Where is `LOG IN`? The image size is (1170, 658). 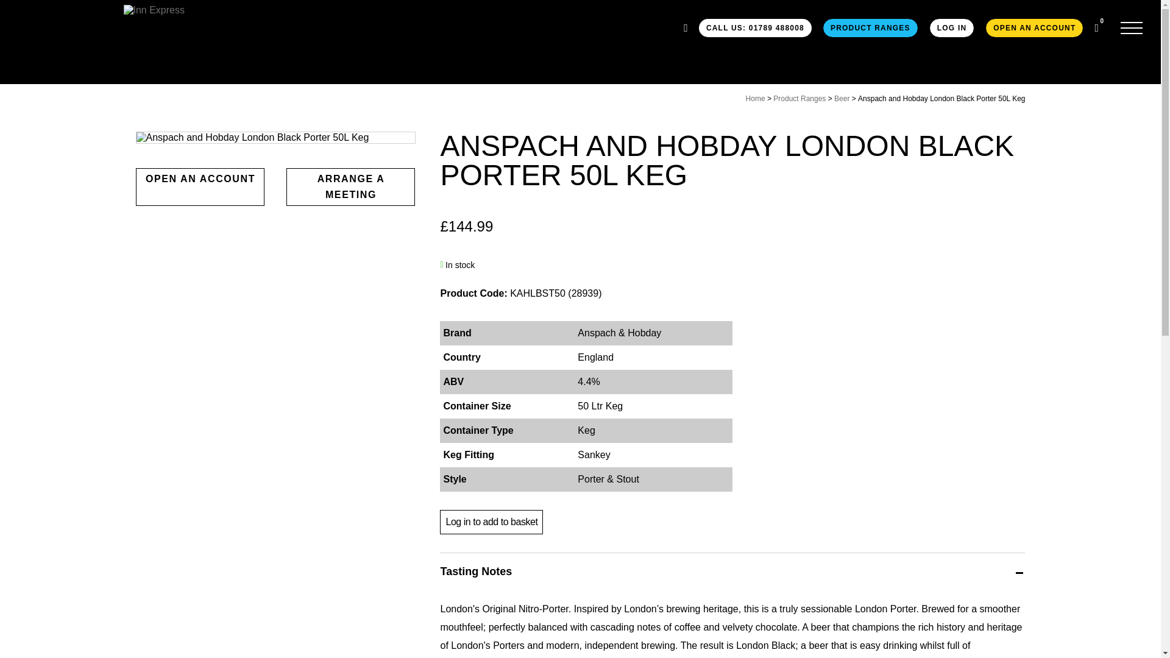
LOG IN is located at coordinates (952, 28).